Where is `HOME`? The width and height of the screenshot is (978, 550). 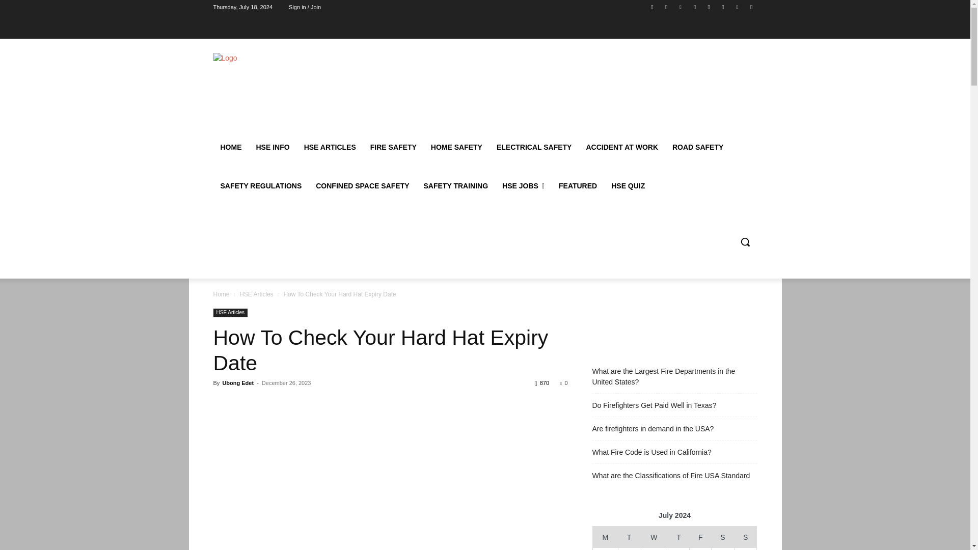
HOME is located at coordinates (230, 147).